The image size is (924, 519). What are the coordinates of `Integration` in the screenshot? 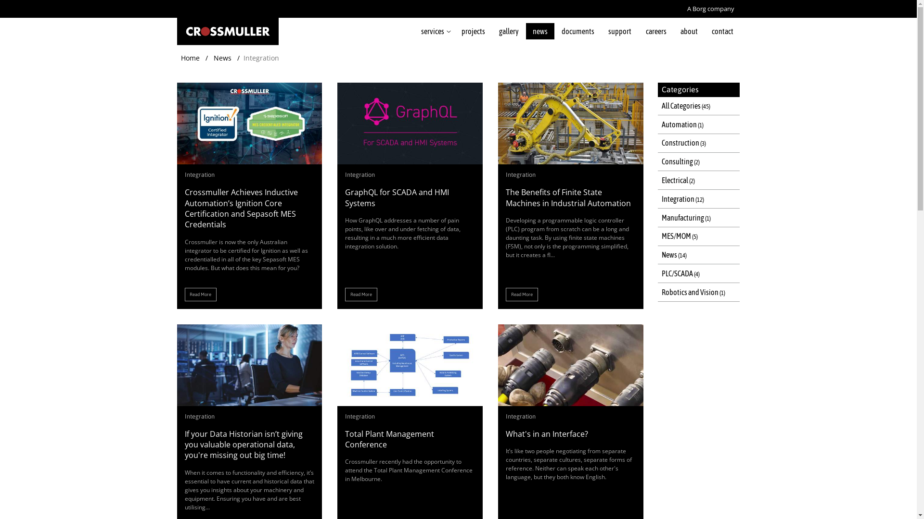 It's located at (521, 175).